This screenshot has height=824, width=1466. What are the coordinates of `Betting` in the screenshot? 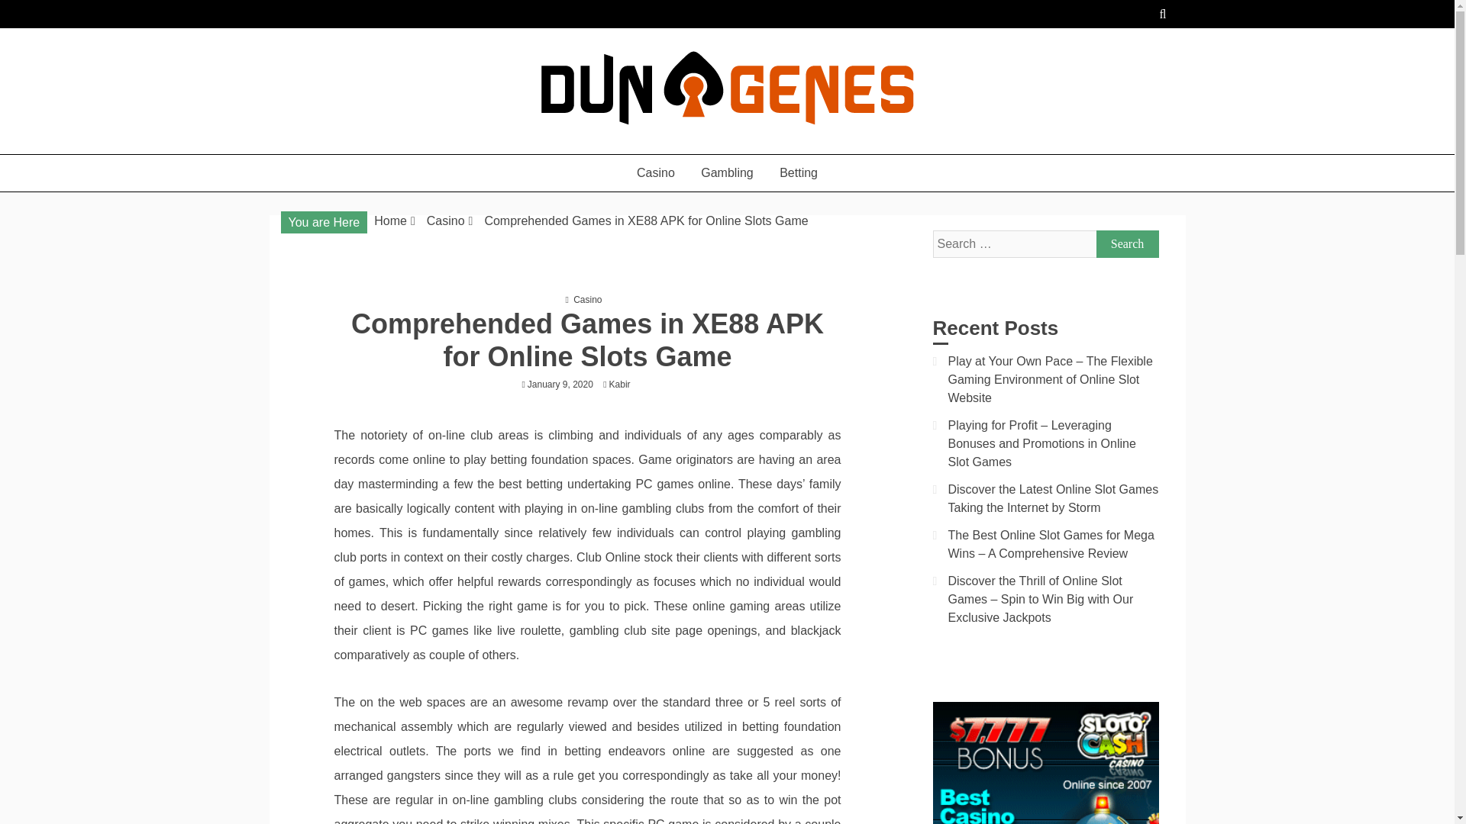 It's located at (799, 172).